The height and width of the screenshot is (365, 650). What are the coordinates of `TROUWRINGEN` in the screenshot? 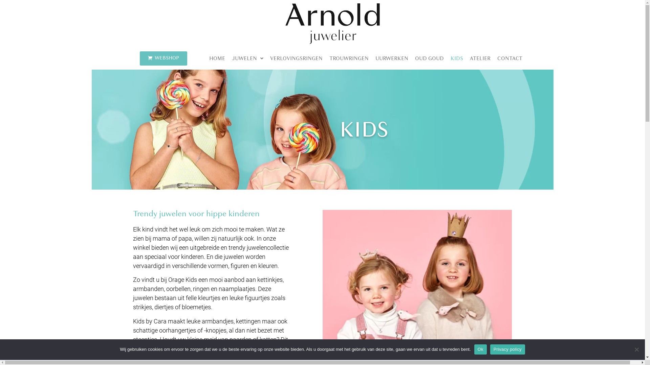 It's located at (349, 58).